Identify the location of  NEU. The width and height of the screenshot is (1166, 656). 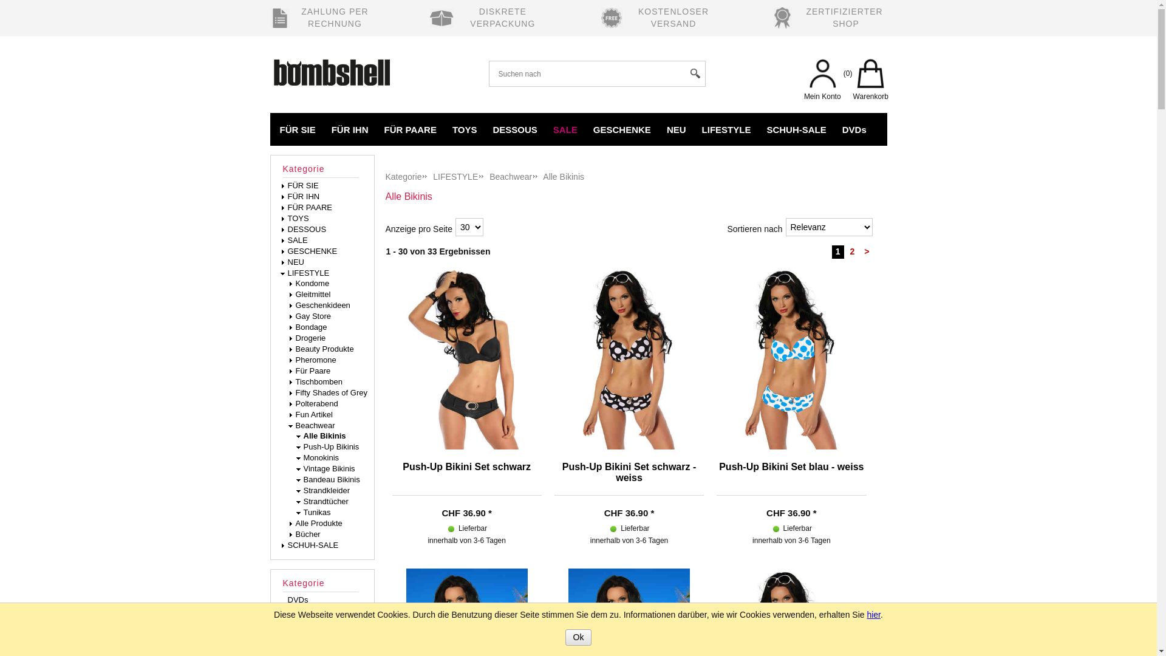
(296, 262).